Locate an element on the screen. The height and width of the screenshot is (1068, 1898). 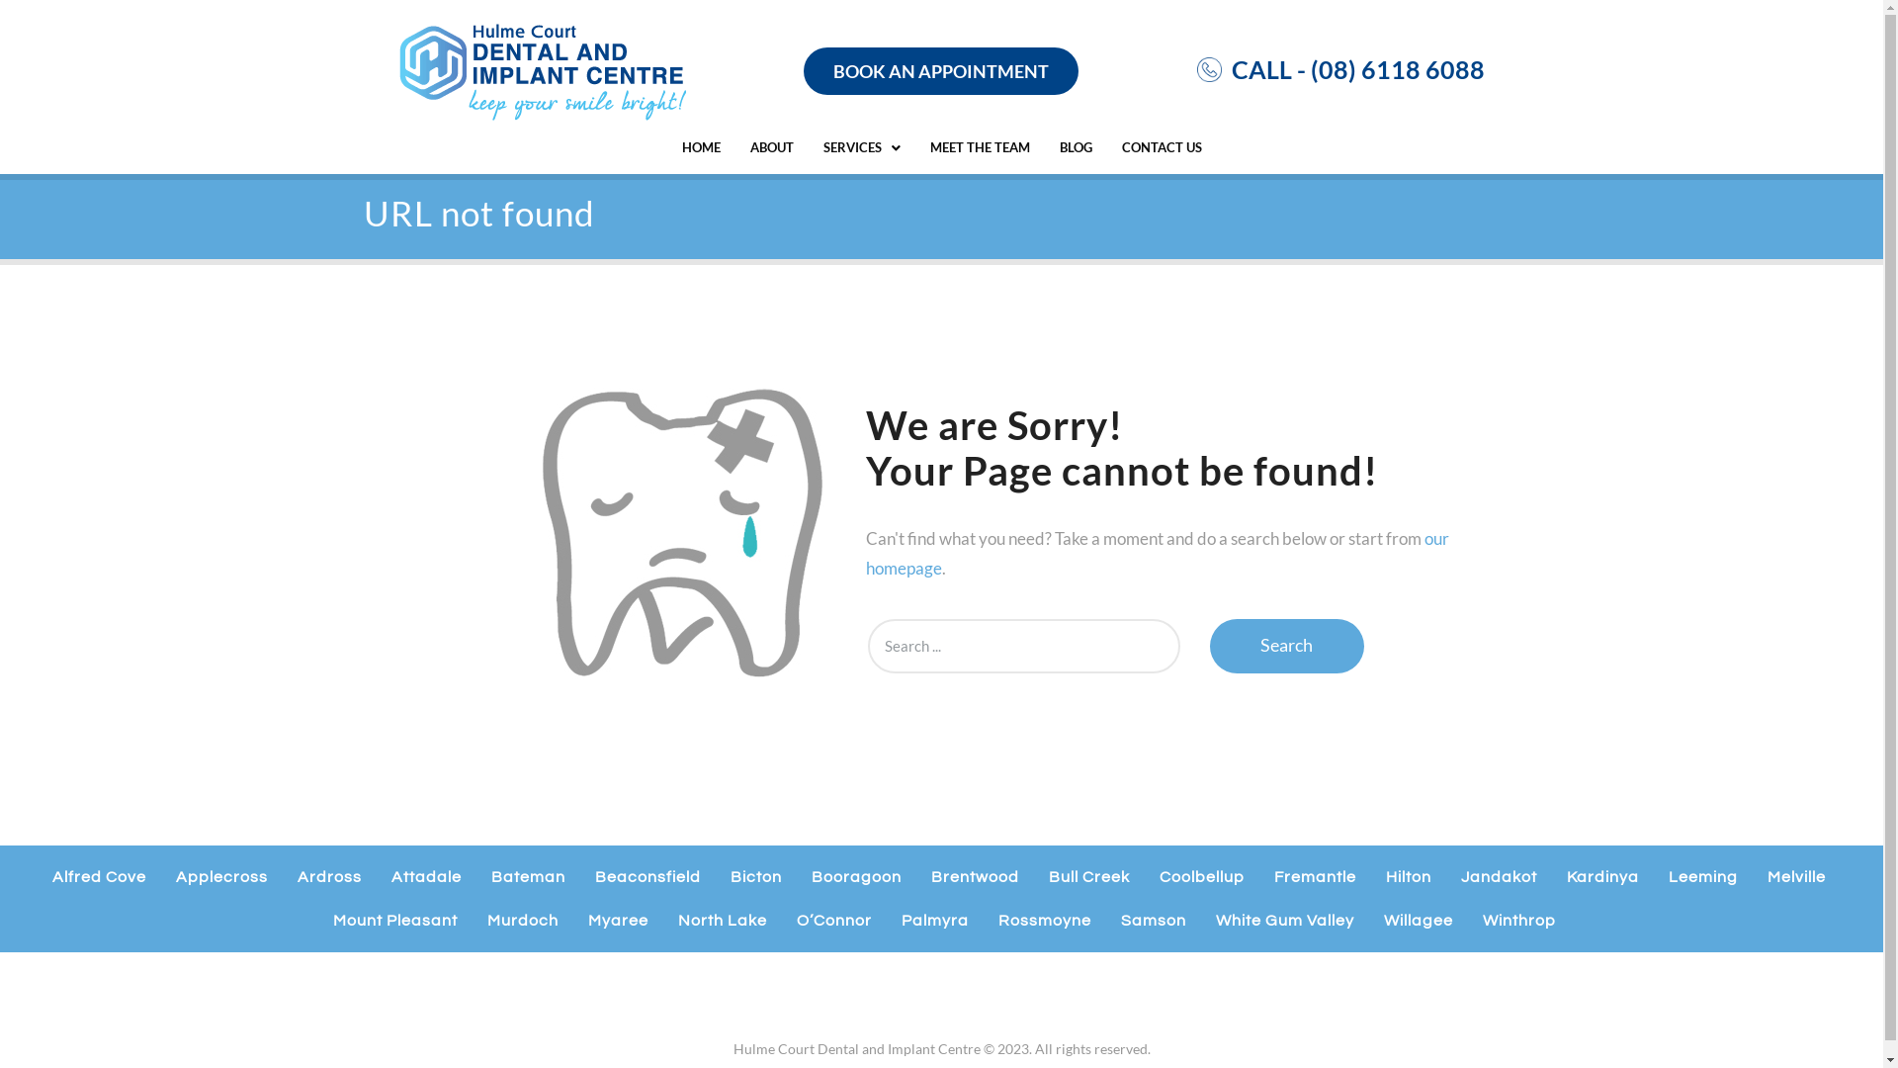
Attadale is located at coordinates (427, 877).